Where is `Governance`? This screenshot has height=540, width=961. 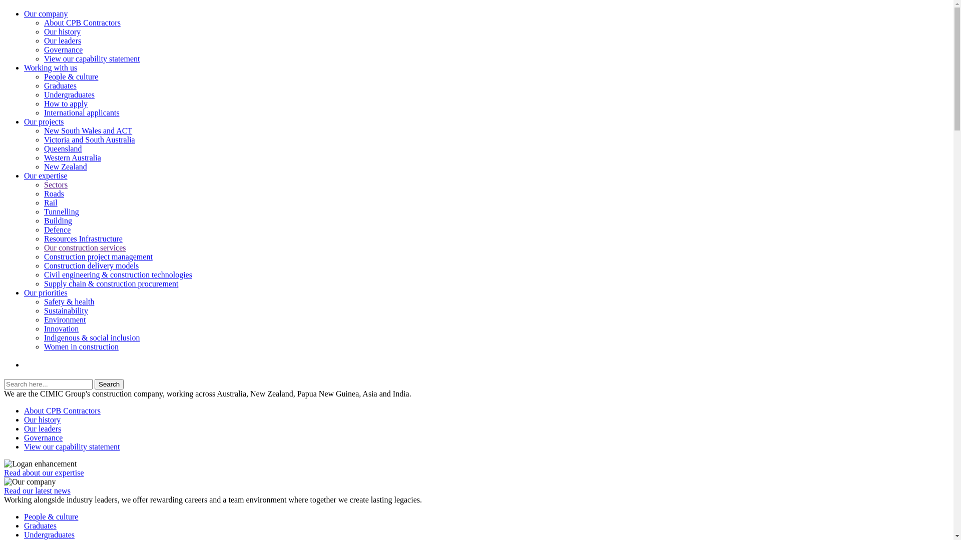 Governance is located at coordinates (43, 438).